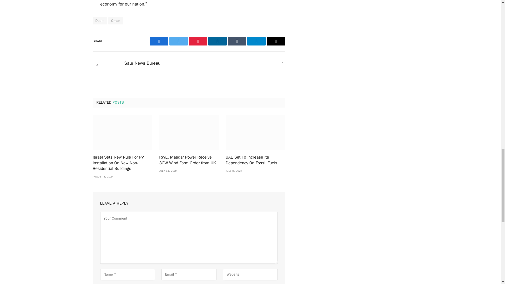 The width and height of the screenshot is (505, 284). What do you see at coordinates (217, 41) in the screenshot?
I see `Share on LinkedIn` at bounding box center [217, 41].